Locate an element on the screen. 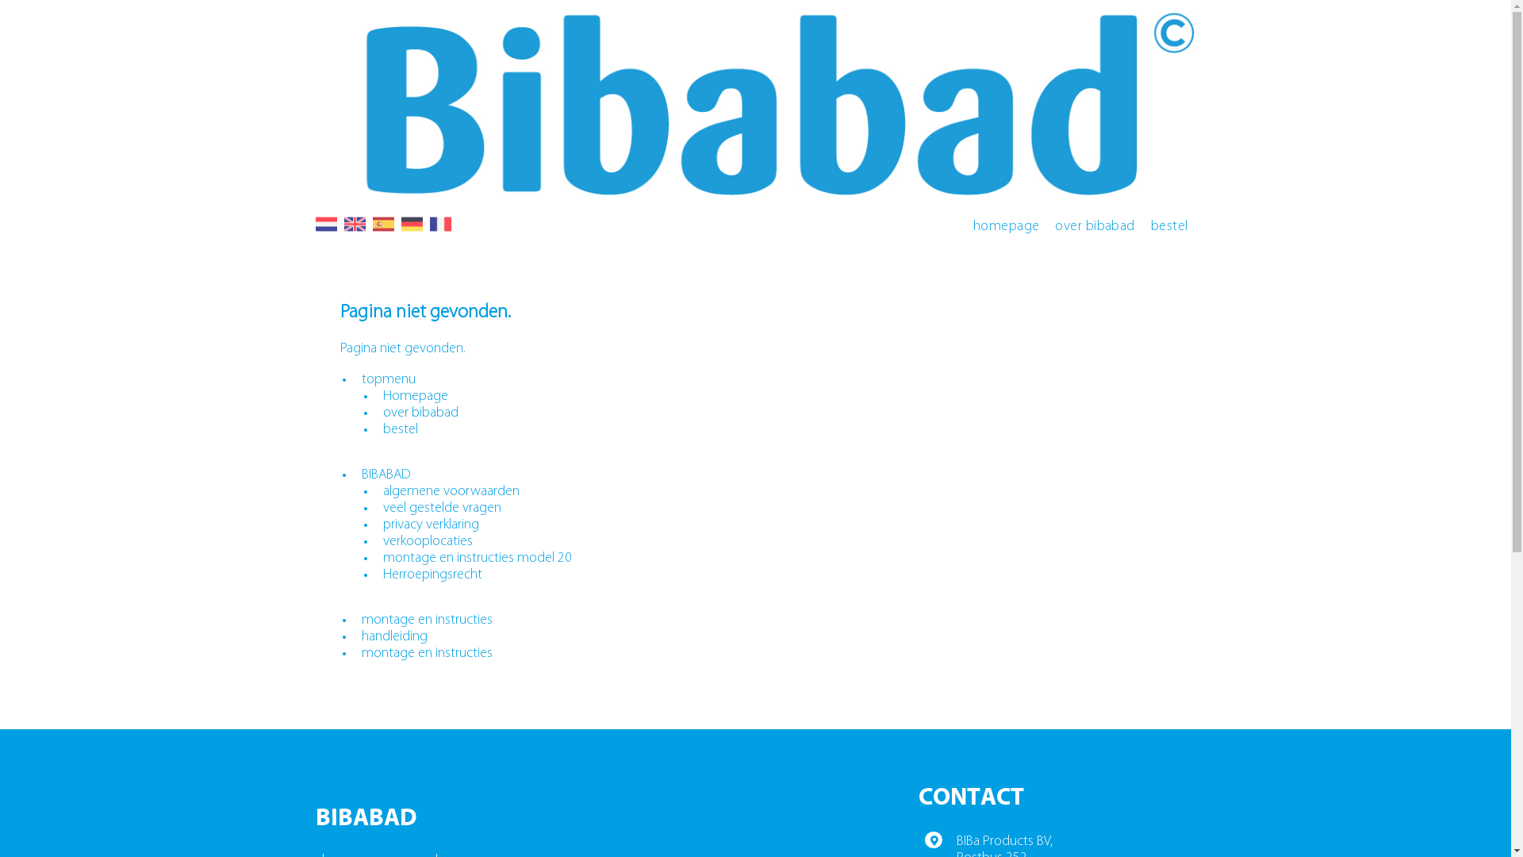 The image size is (1523, 857). Herroepingsrecht is located at coordinates (433, 575).